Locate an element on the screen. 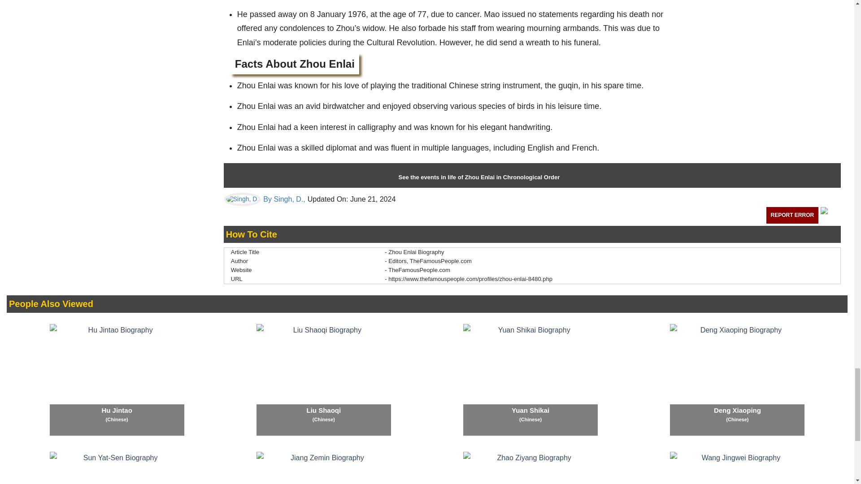 Image resolution: width=861 pixels, height=484 pixels. Sun Yat-Sen is located at coordinates (117, 468).